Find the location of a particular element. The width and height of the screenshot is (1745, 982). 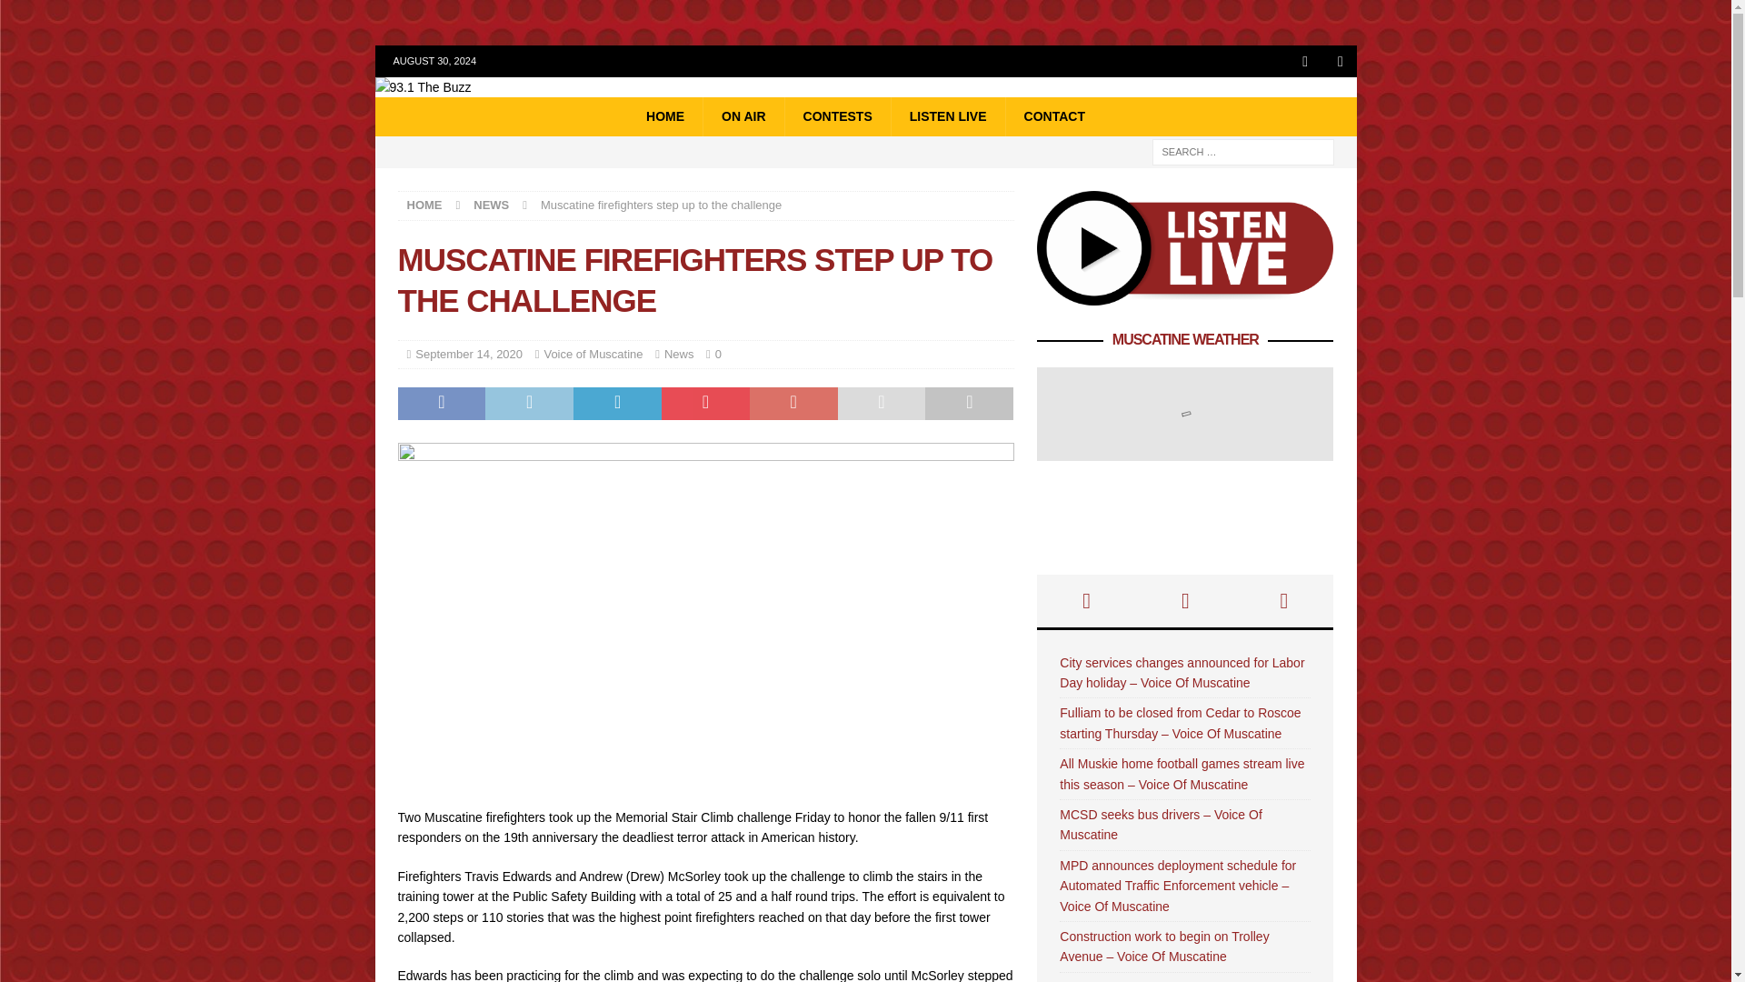

Search is located at coordinates (67, 15).